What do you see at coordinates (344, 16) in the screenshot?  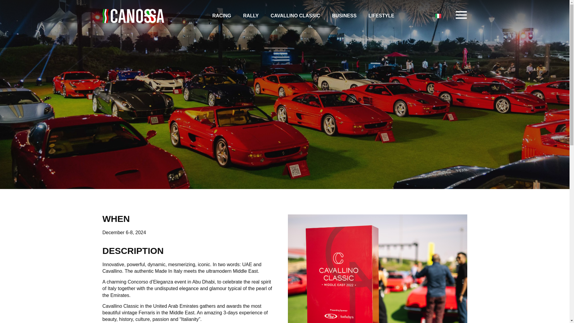 I see `BUSINESS` at bounding box center [344, 16].